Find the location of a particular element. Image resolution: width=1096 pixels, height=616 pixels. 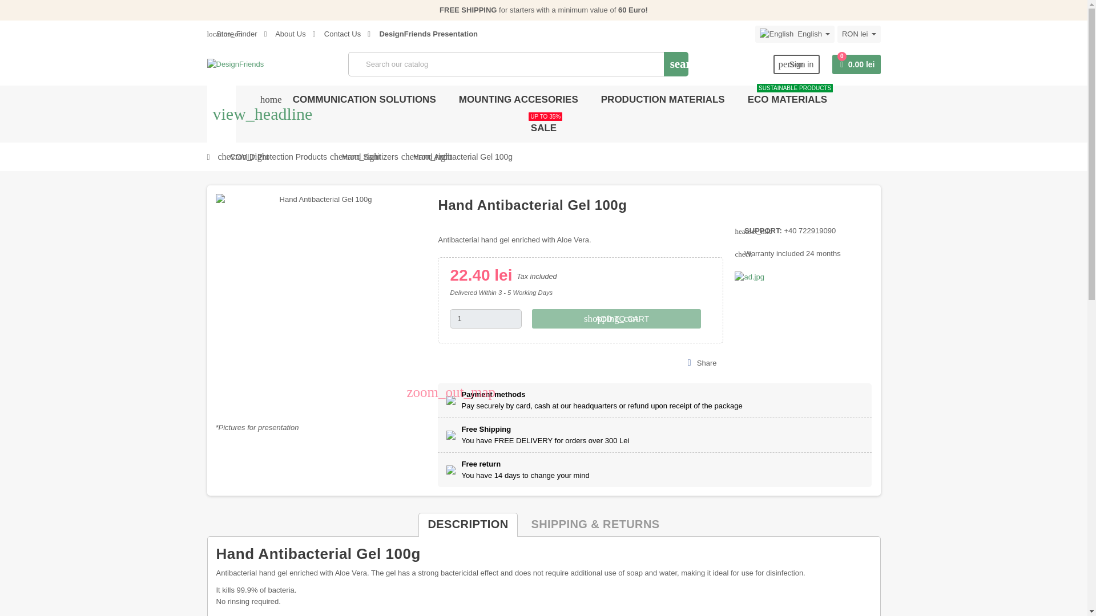

RON lei is located at coordinates (797, 64).